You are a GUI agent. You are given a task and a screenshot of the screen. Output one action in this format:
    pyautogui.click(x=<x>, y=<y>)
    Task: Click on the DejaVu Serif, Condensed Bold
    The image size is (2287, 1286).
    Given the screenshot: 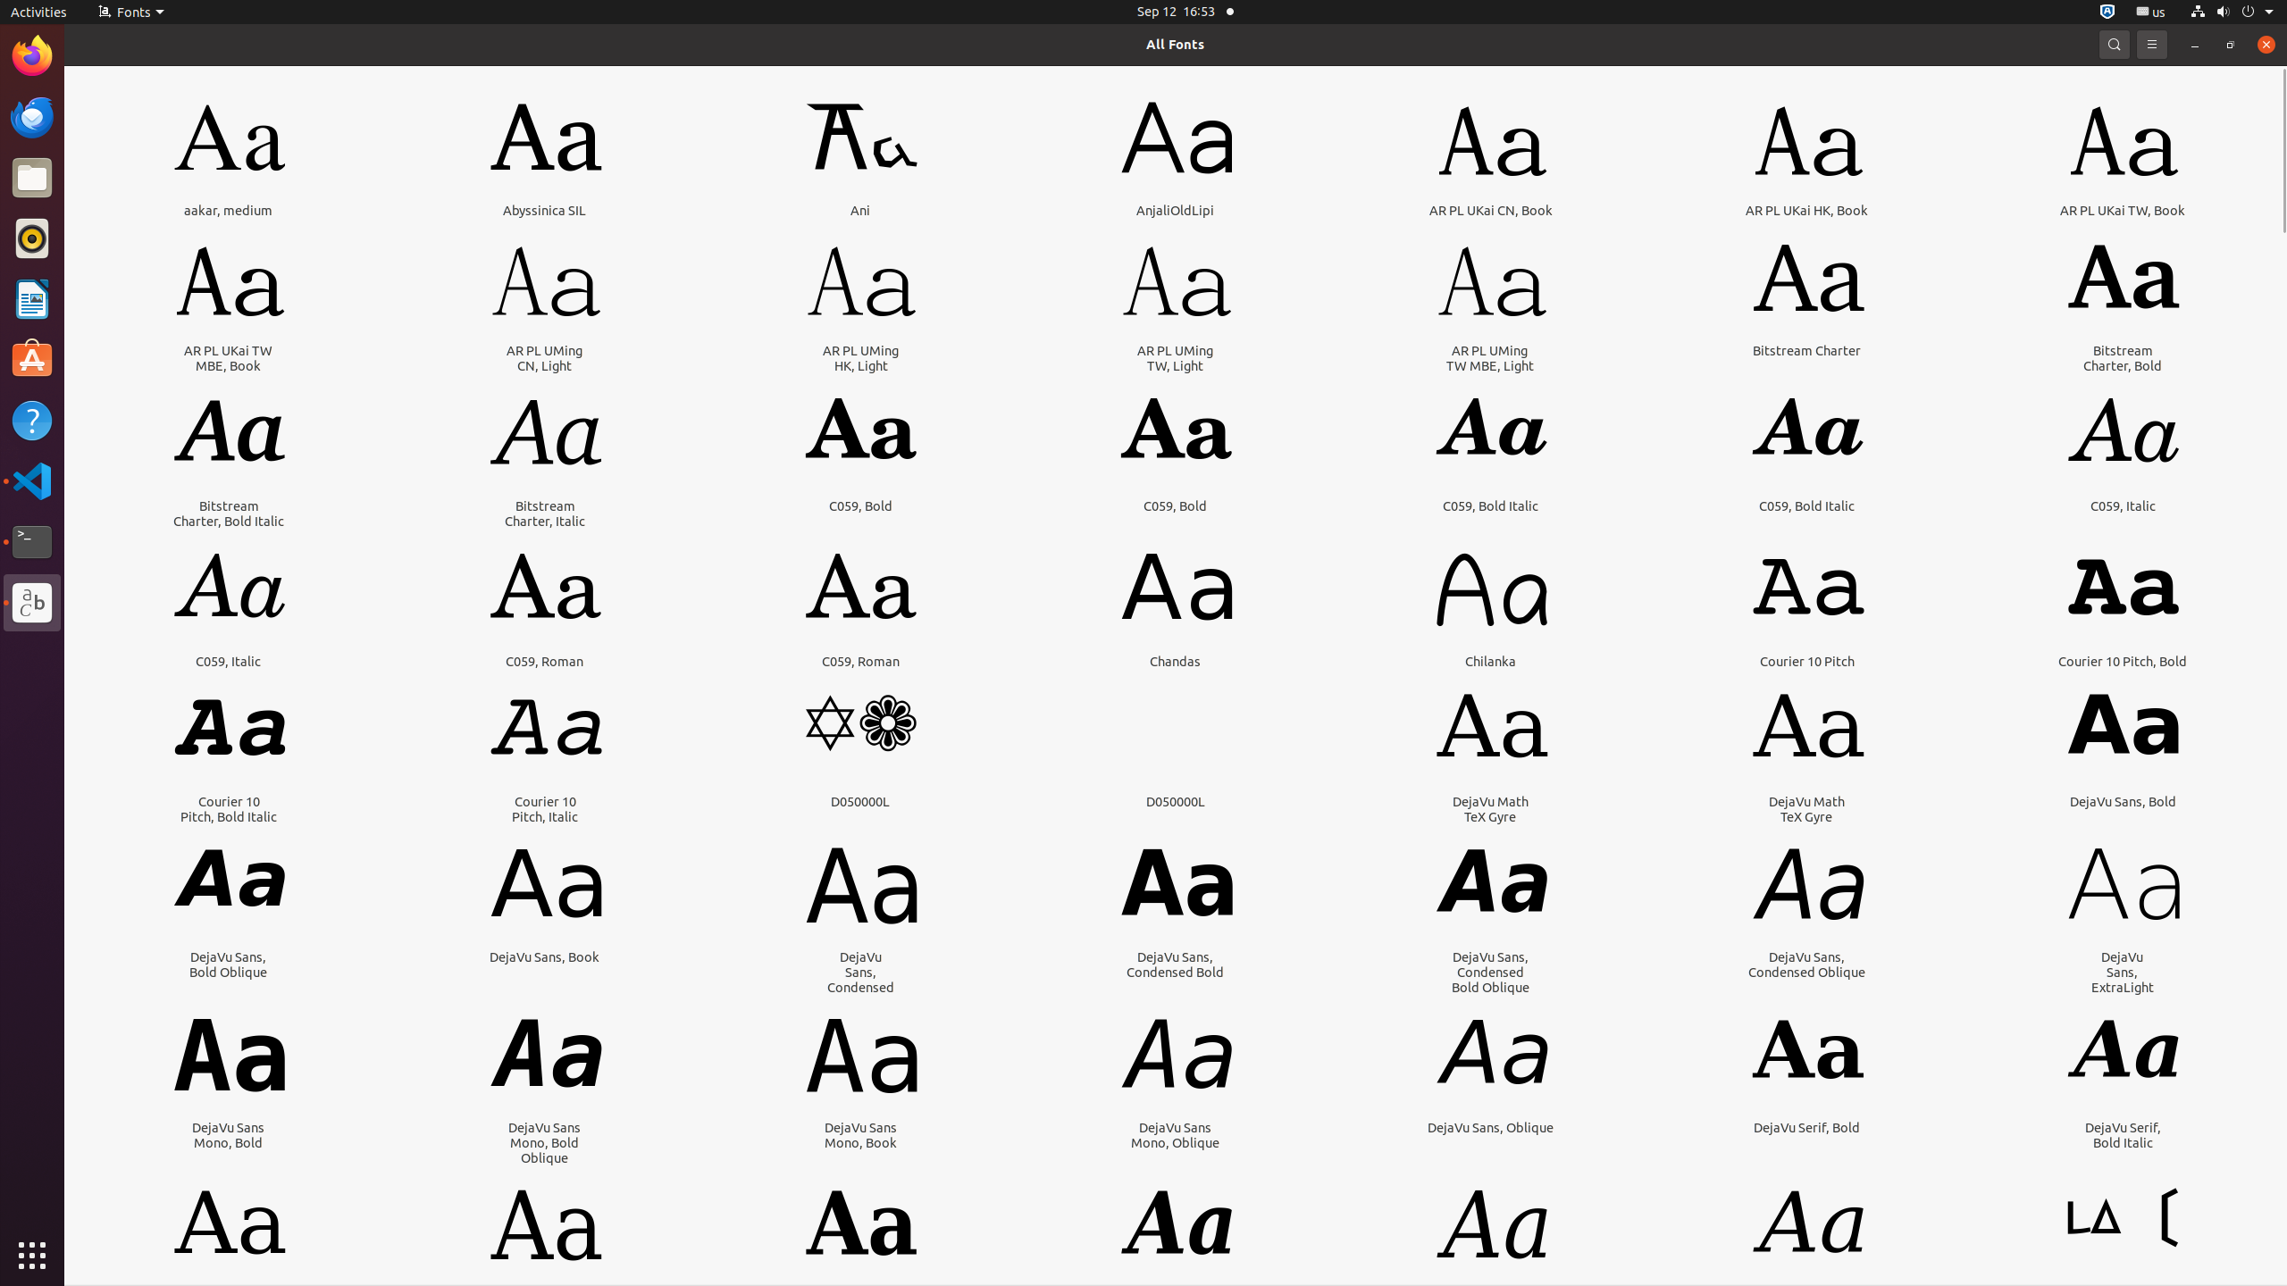 What is the action you would take?
    pyautogui.click(x=861, y=1306)
    